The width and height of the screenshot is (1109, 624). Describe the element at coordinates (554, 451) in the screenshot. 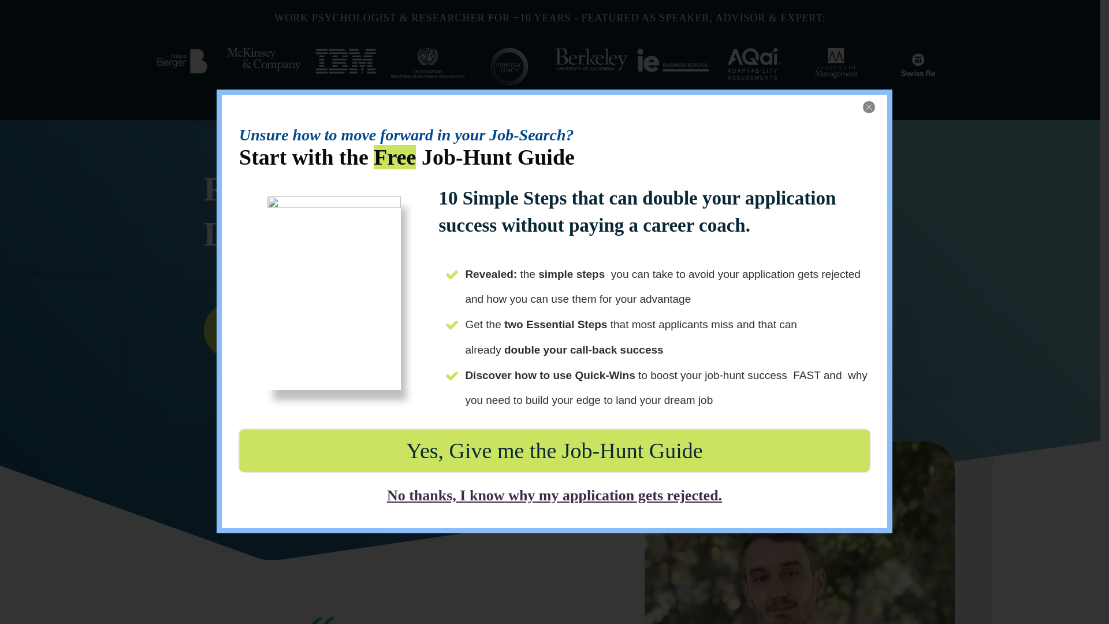

I see `Yes, Give me the Job-Hunt Guide` at that location.